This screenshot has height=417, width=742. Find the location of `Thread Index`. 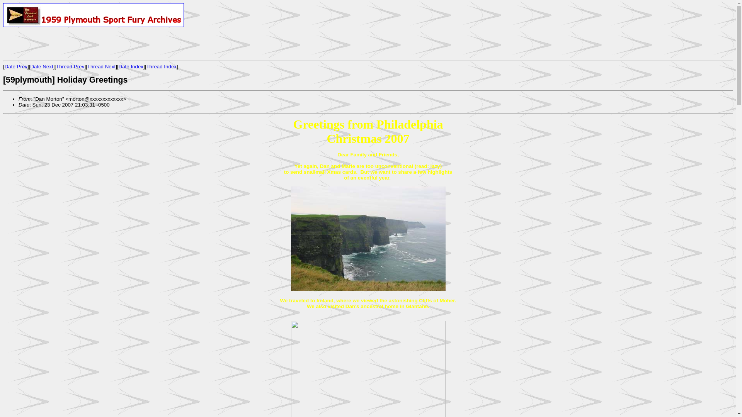

Thread Index is located at coordinates (161, 66).